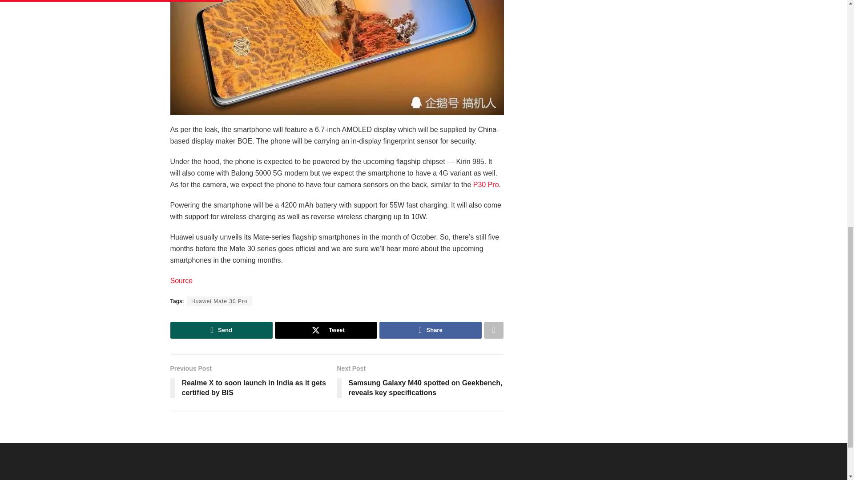  Describe the element at coordinates (430, 330) in the screenshot. I see `Share` at that location.